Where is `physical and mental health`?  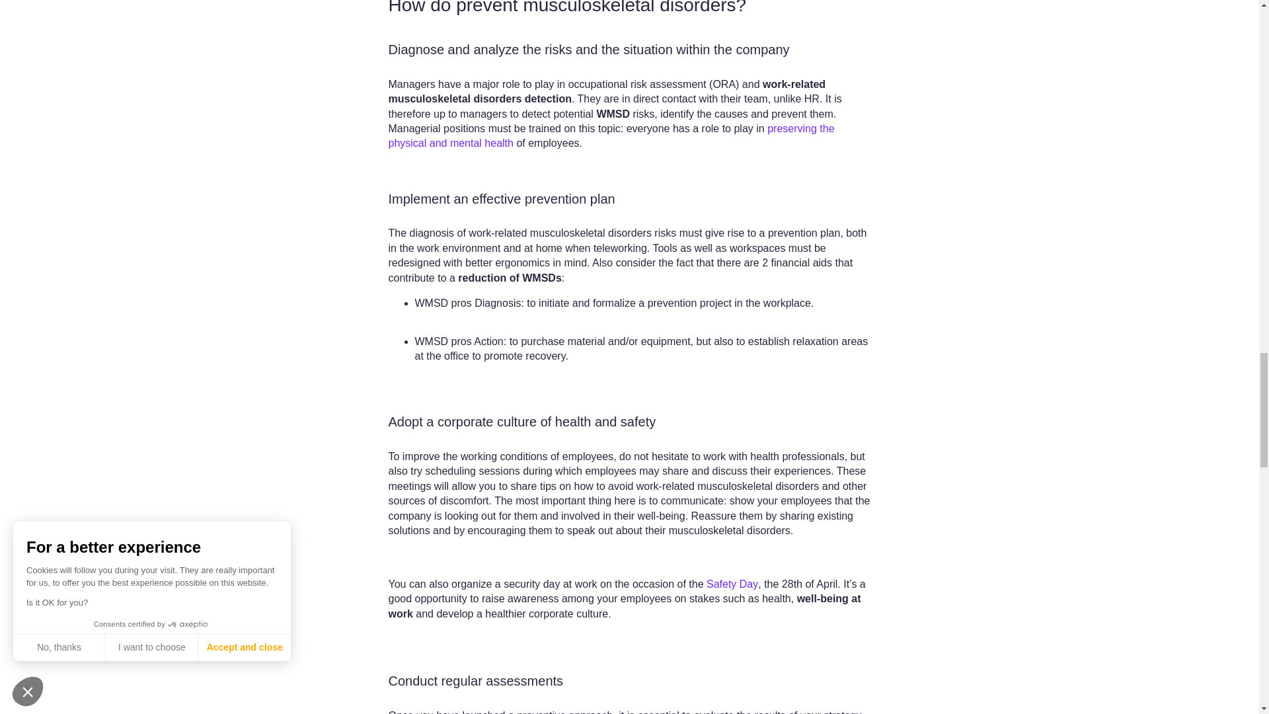 physical and mental health is located at coordinates (451, 143).